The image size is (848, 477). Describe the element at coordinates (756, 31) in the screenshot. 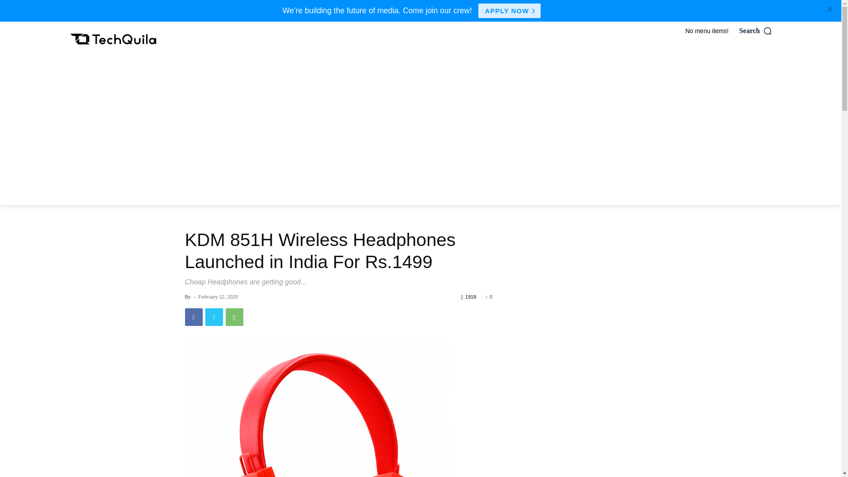

I see `Search` at that location.